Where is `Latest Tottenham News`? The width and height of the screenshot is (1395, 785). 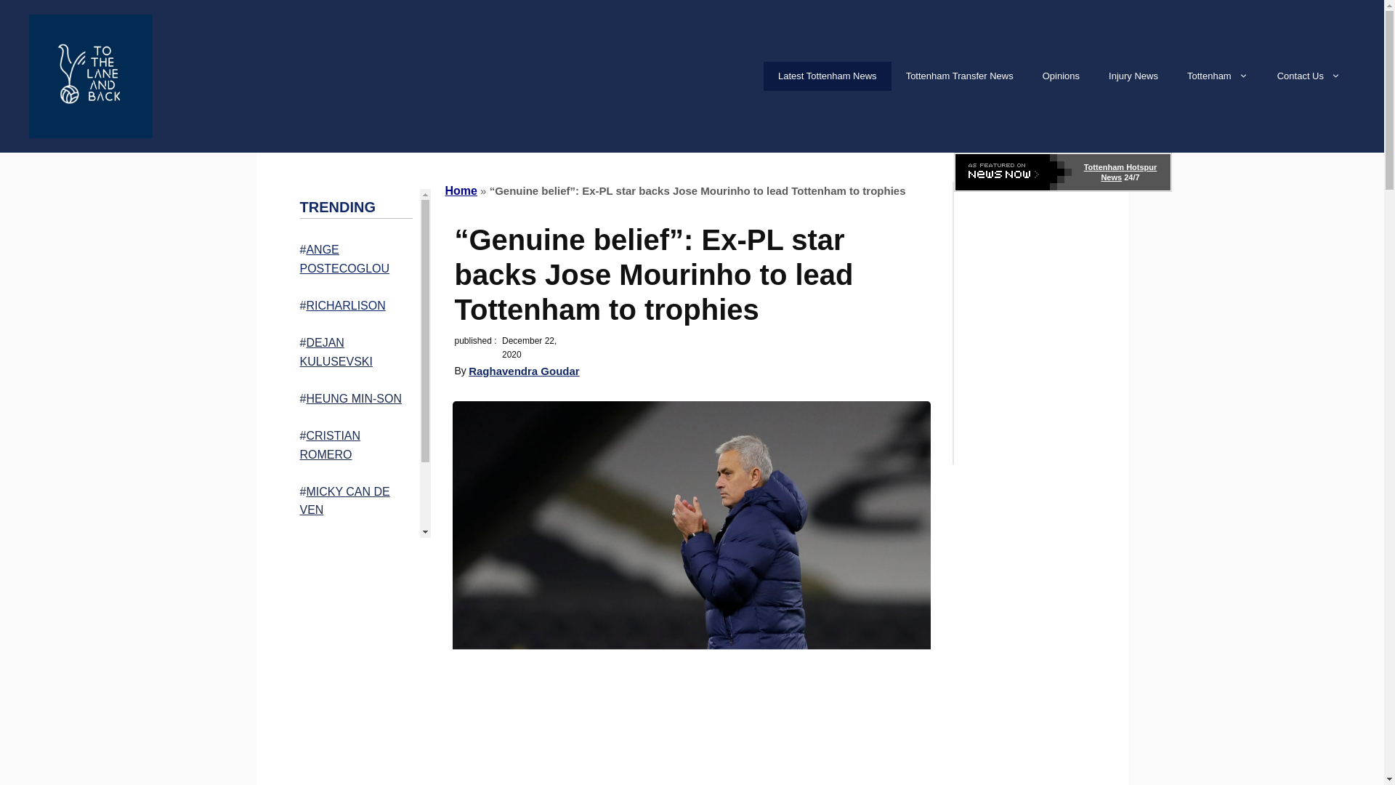 Latest Tottenham News is located at coordinates (827, 76).